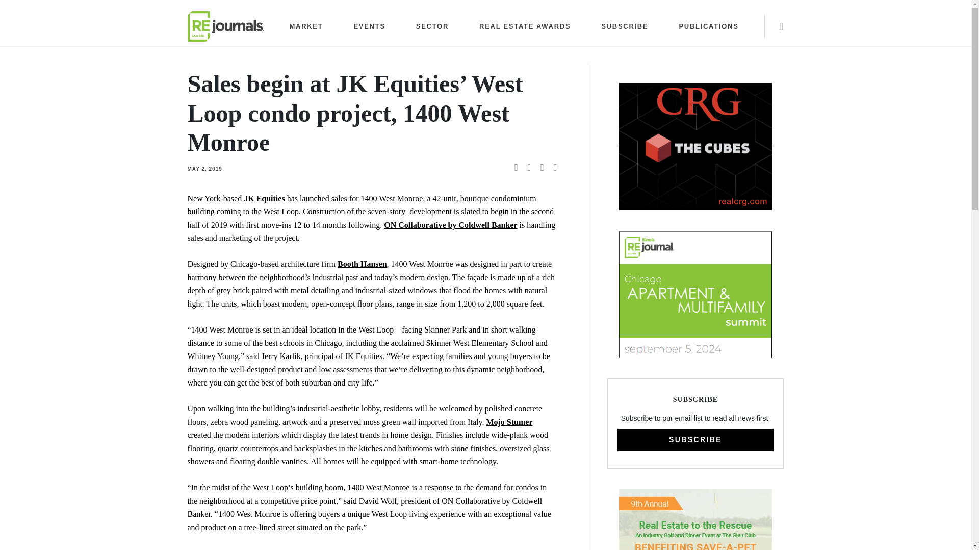 This screenshot has height=550, width=979. What do you see at coordinates (306, 26) in the screenshot?
I see `MARKET` at bounding box center [306, 26].